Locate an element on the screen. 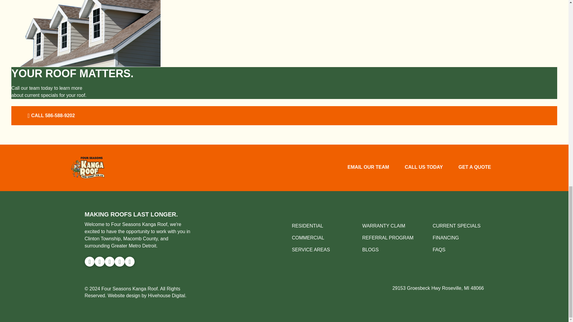 The image size is (573, 322). BLOGS is located at coordinates (370, 250).